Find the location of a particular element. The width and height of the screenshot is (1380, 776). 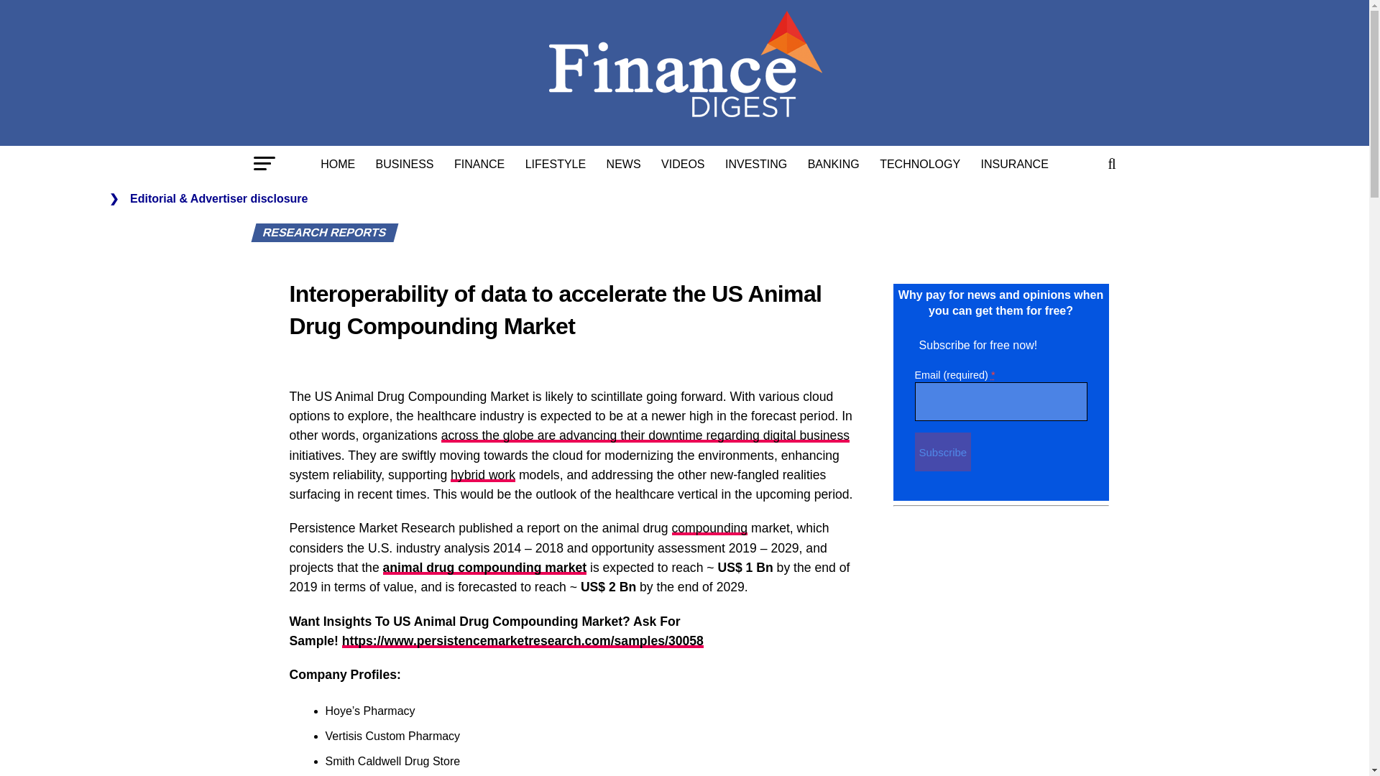

News is located at coordinates (624, 164).